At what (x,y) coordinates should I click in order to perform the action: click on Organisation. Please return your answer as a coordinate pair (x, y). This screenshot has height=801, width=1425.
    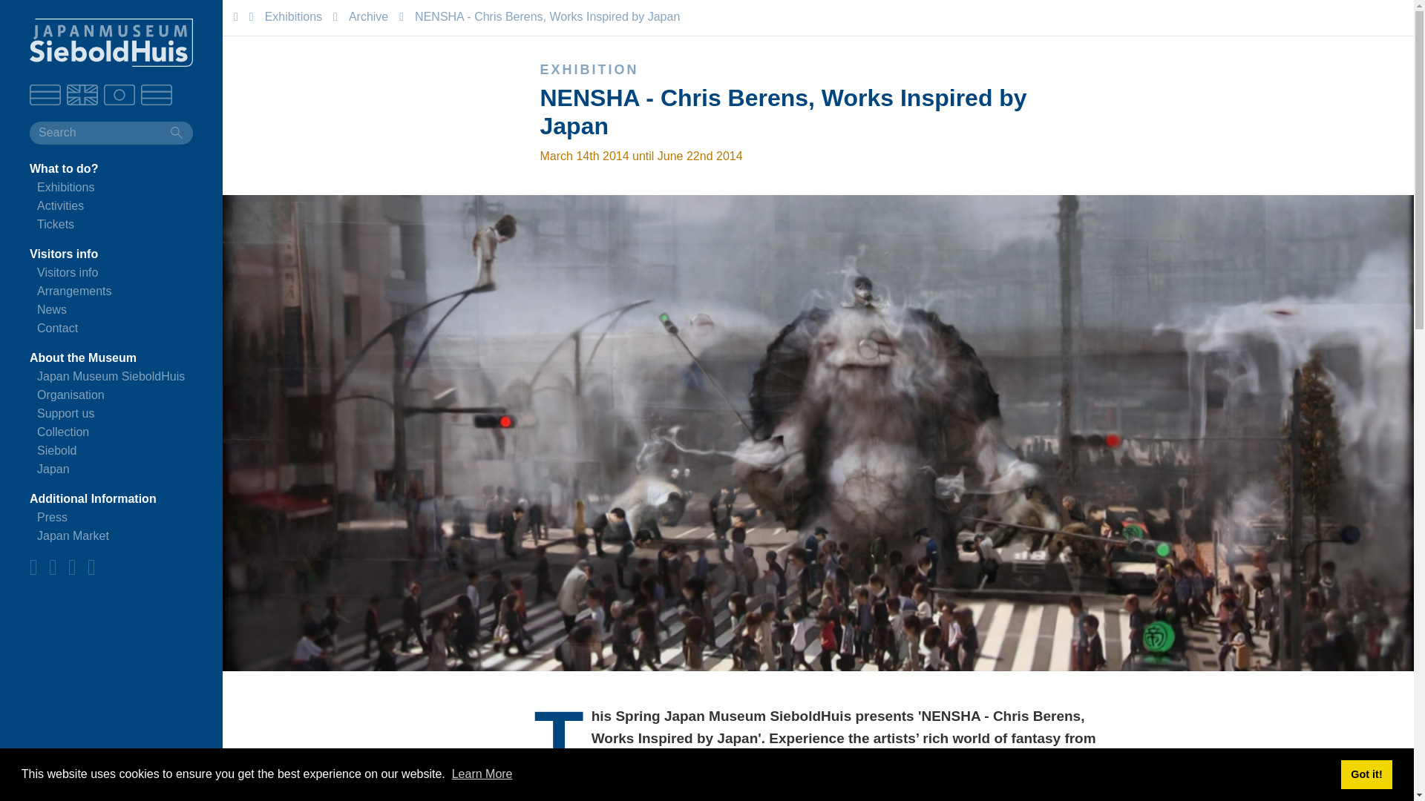
    Looking at the image, I should click on (70, 395).